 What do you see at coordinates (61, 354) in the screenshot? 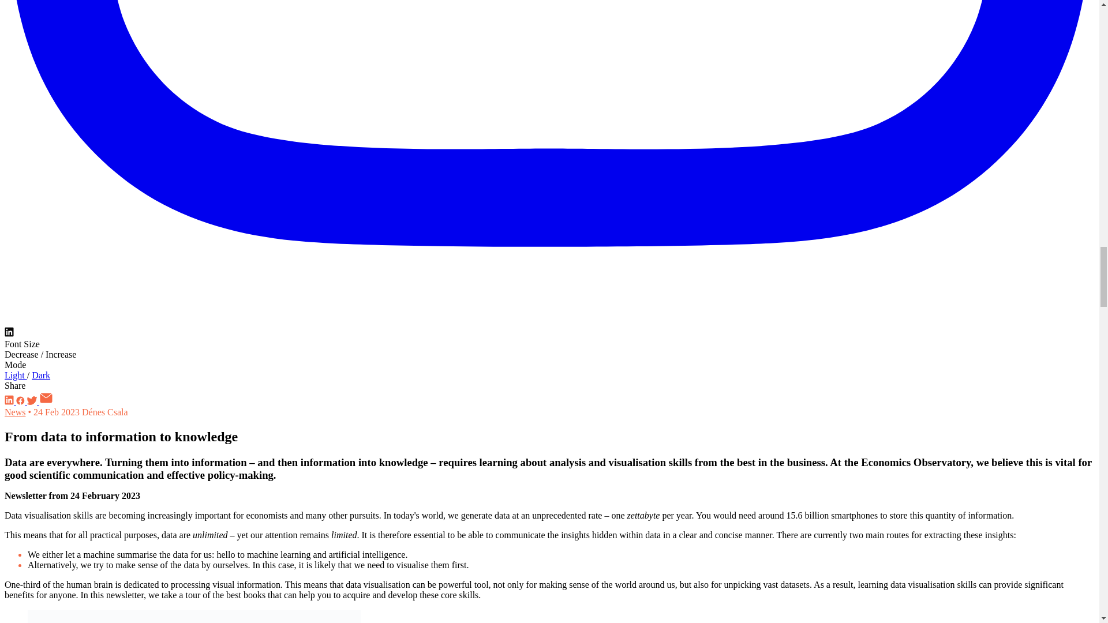
I see `Increase` at bounding box center [61, 354].